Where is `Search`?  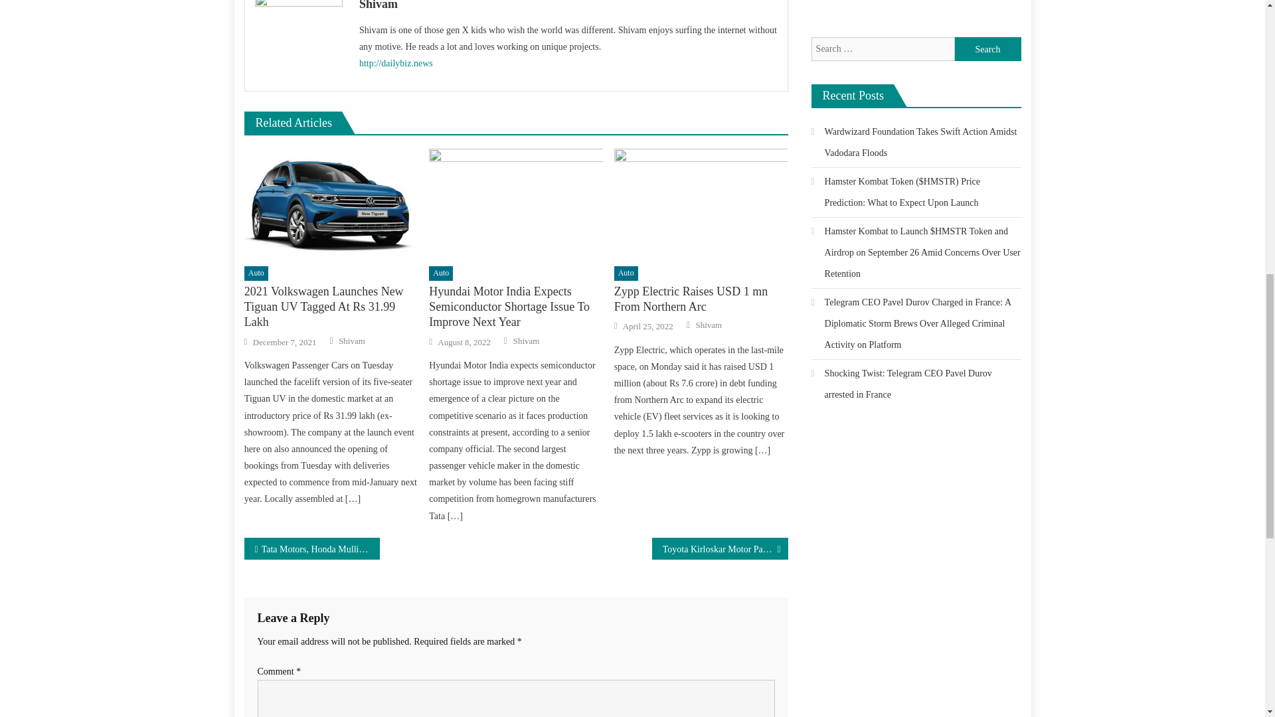 Search is located at coordinates (988, 49).